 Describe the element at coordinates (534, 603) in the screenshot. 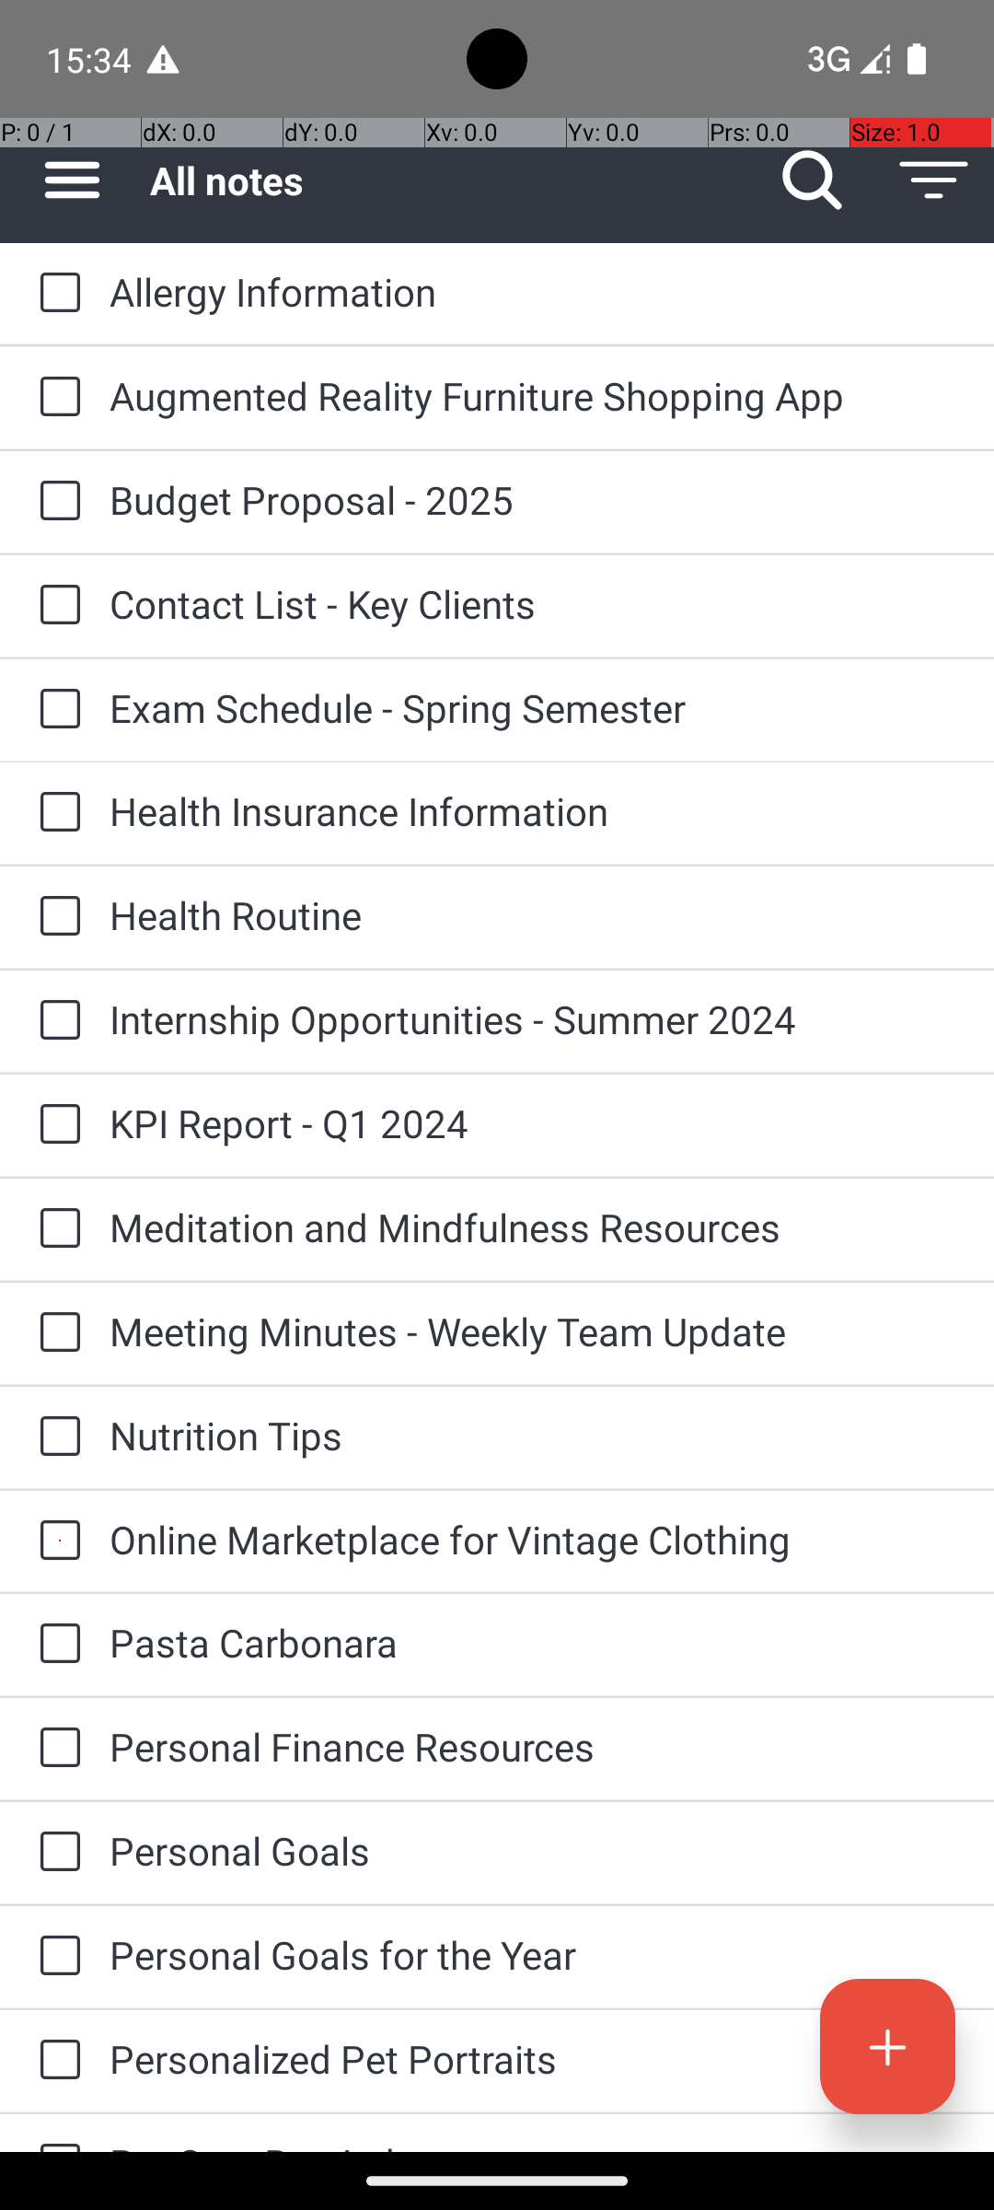

I see `Contact List - Key Clients` at that location.